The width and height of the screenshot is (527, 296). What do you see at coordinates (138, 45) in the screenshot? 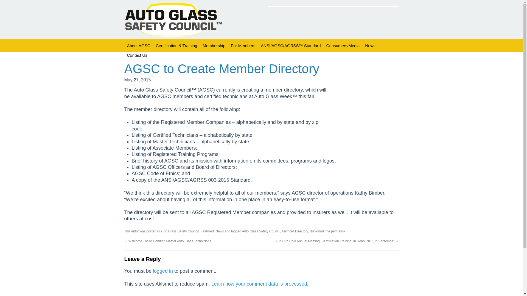
I see `About AGSC` at bounding box center [138, 45].